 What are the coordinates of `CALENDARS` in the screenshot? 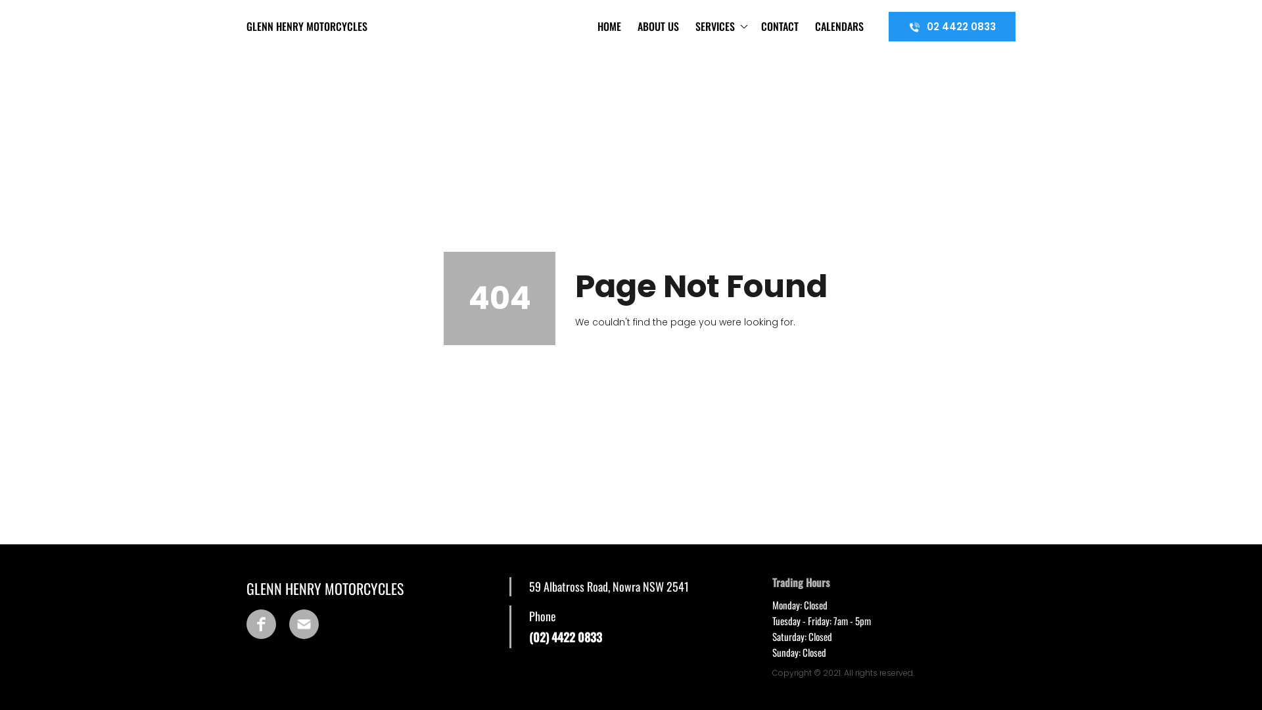 It's located at (840, 26).